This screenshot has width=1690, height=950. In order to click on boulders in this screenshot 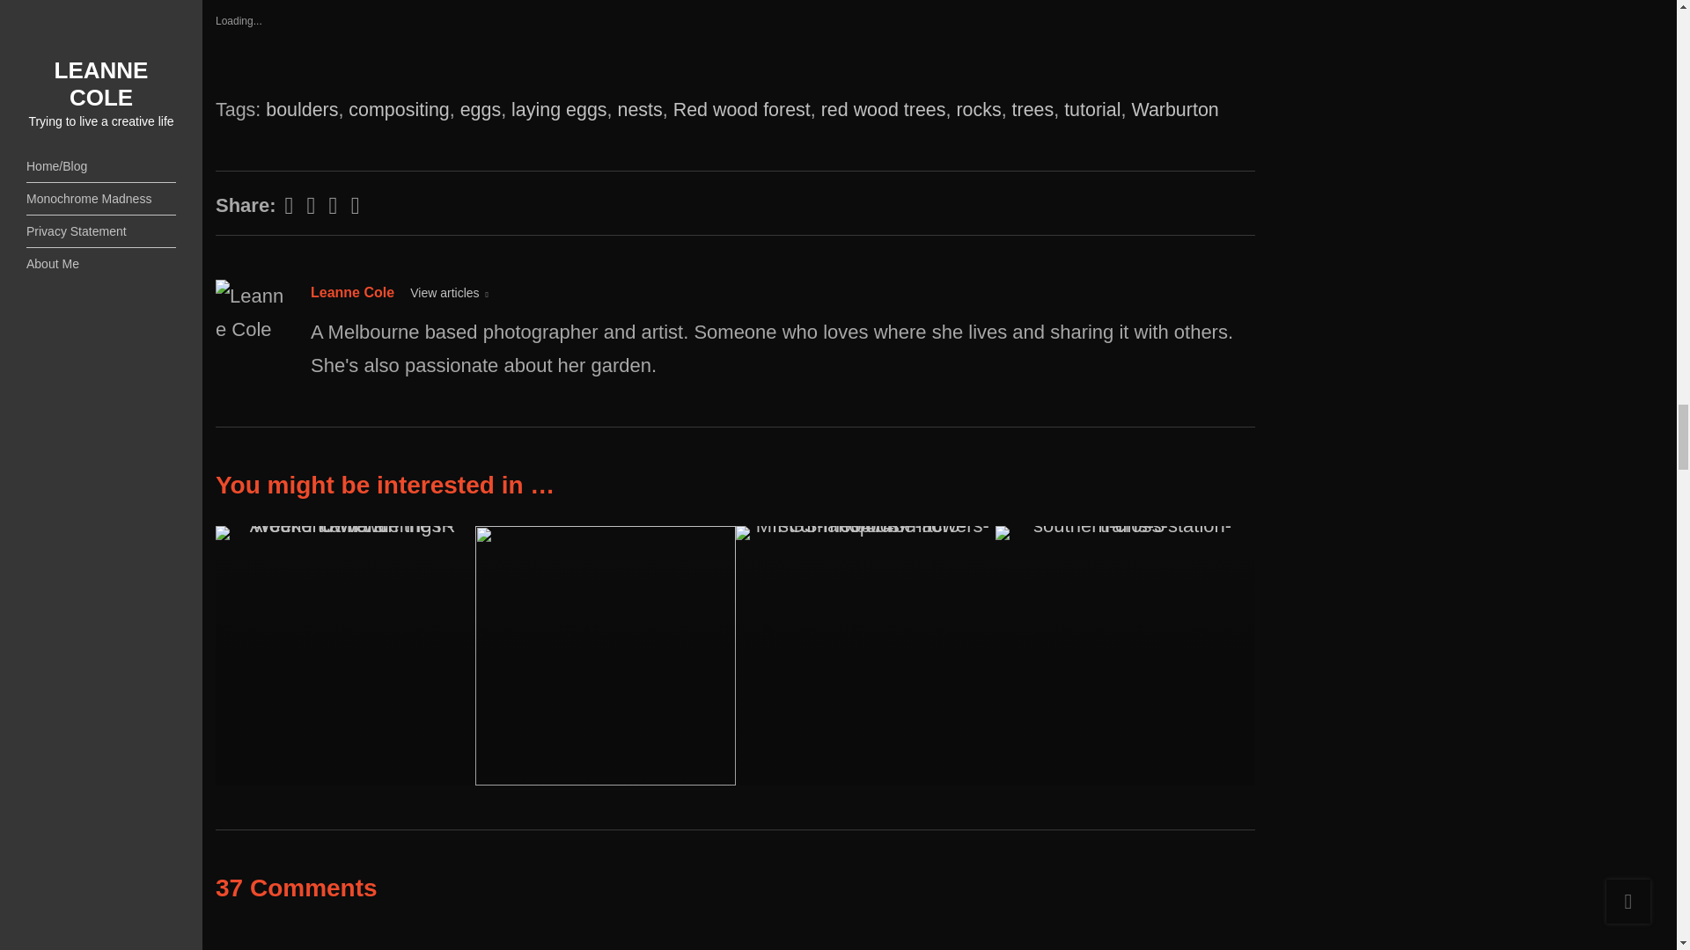, I will do `click(301, 110)`.